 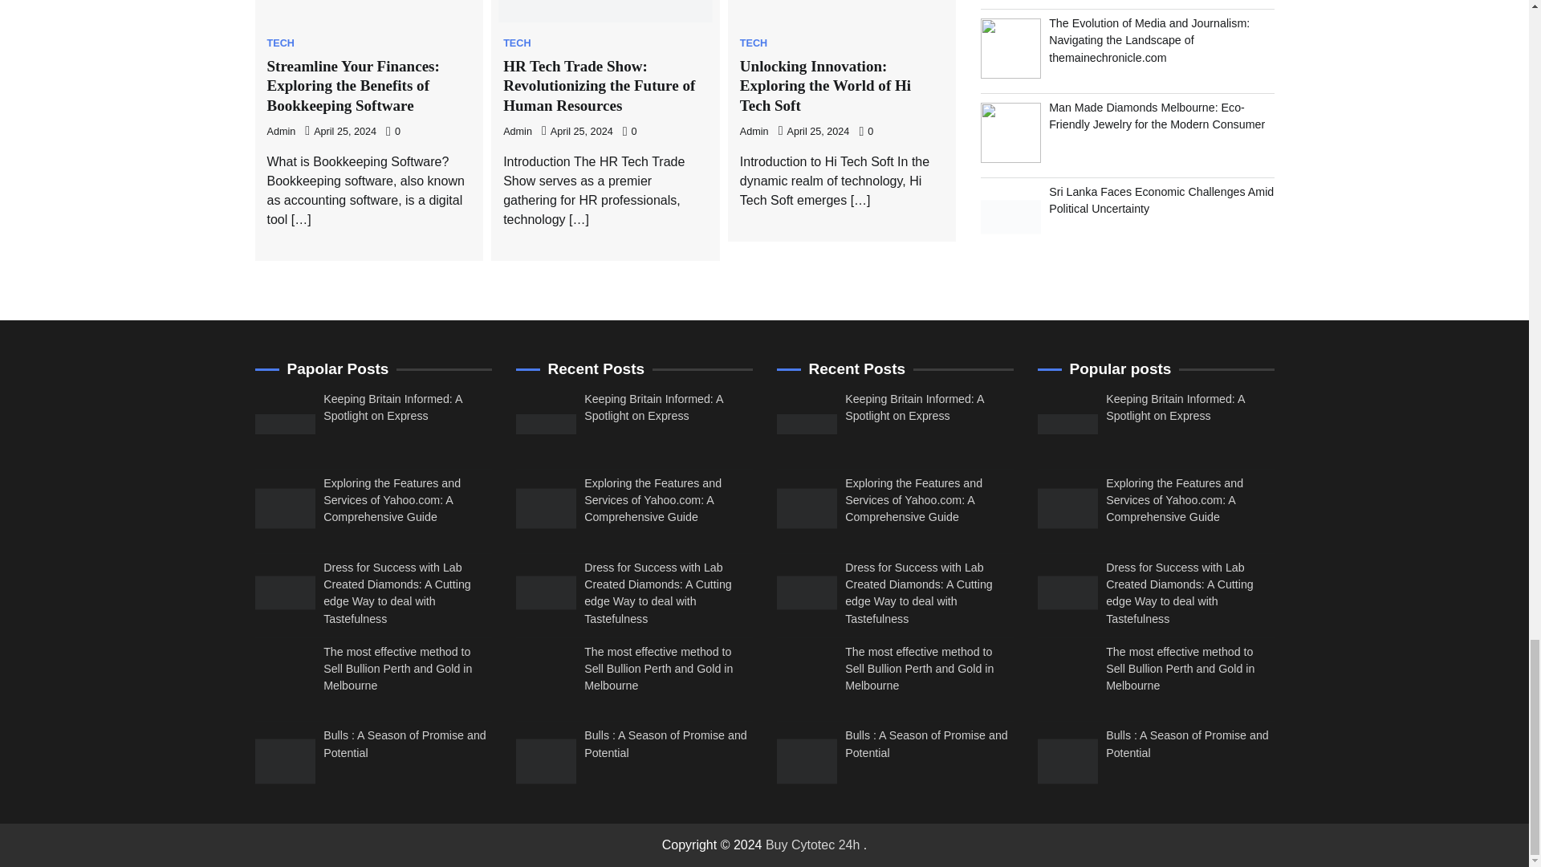 What do you see at coordinates (806, 592) in the screenshot?
I see `lab created diamonds` at bounding box center [806, 592].